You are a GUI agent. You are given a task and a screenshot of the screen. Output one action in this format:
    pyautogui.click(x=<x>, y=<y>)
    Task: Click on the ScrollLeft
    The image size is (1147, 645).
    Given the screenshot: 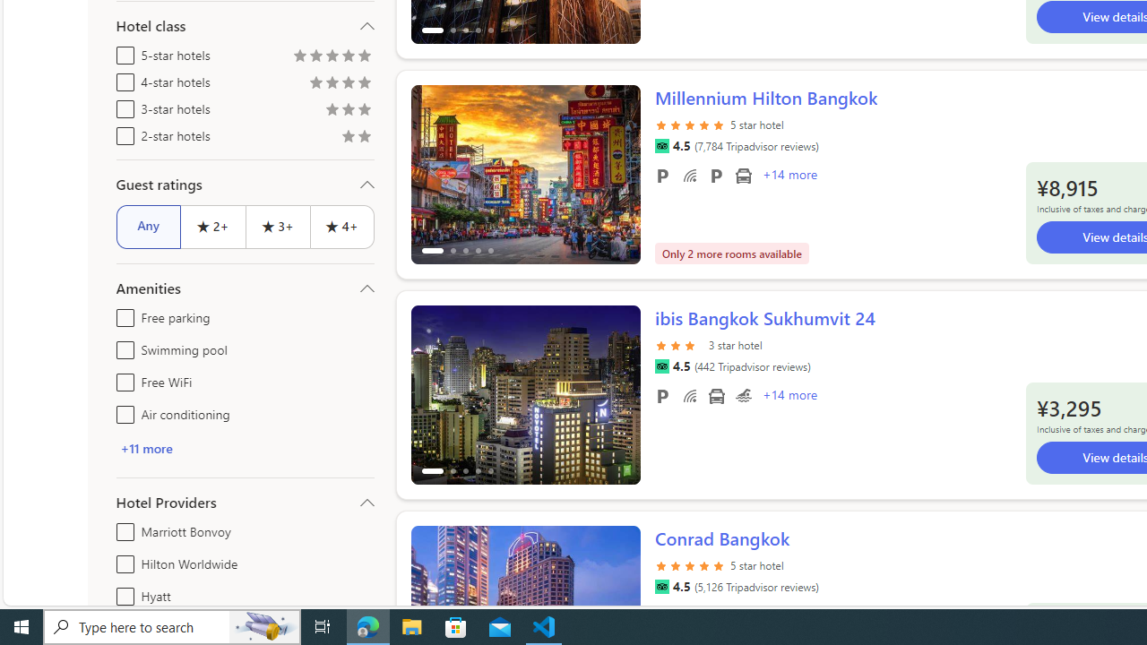 What is the action you would take?
    pyautogui.click(x=432, y=607)
    